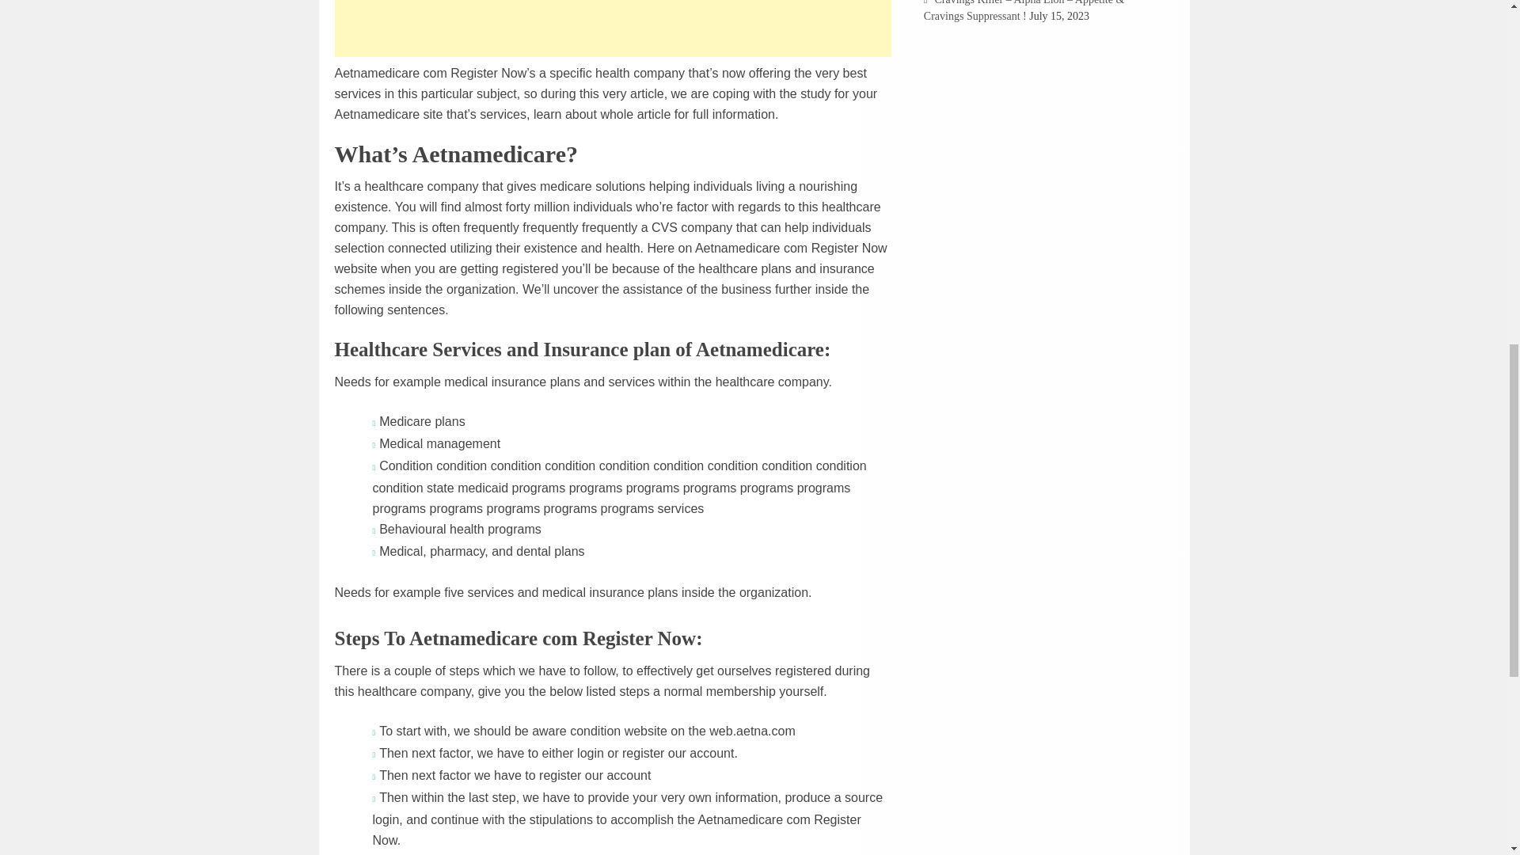 The width and height of the screenshot is (1520, 855). Describe the element at coordinates (613, 28) in the screenshot. I see `Advertisement` at that location.